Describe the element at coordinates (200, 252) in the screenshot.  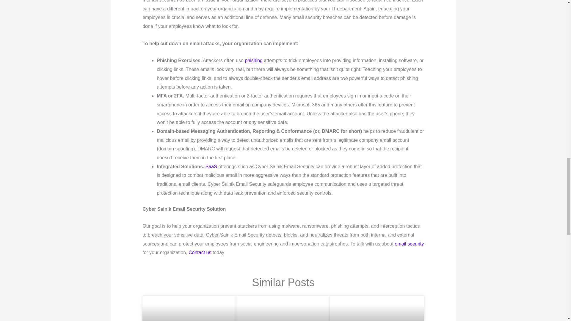
I see `Contact us` at that location.